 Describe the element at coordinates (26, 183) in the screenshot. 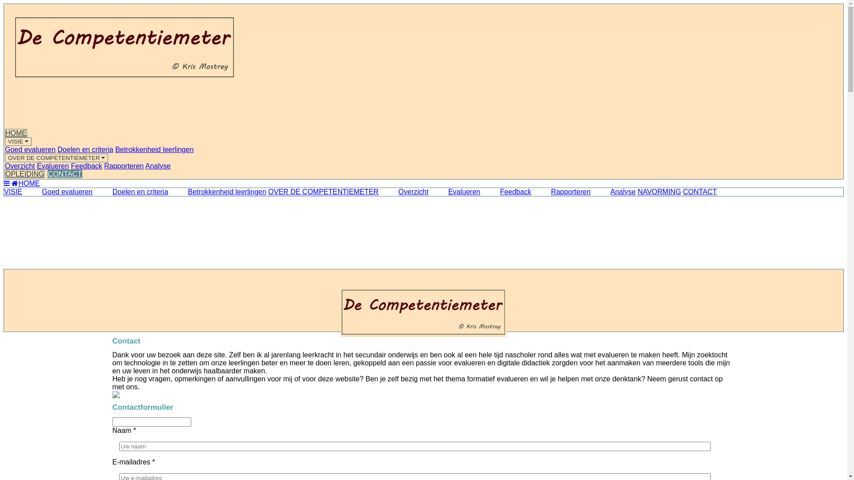

I see `HOME` at that location.